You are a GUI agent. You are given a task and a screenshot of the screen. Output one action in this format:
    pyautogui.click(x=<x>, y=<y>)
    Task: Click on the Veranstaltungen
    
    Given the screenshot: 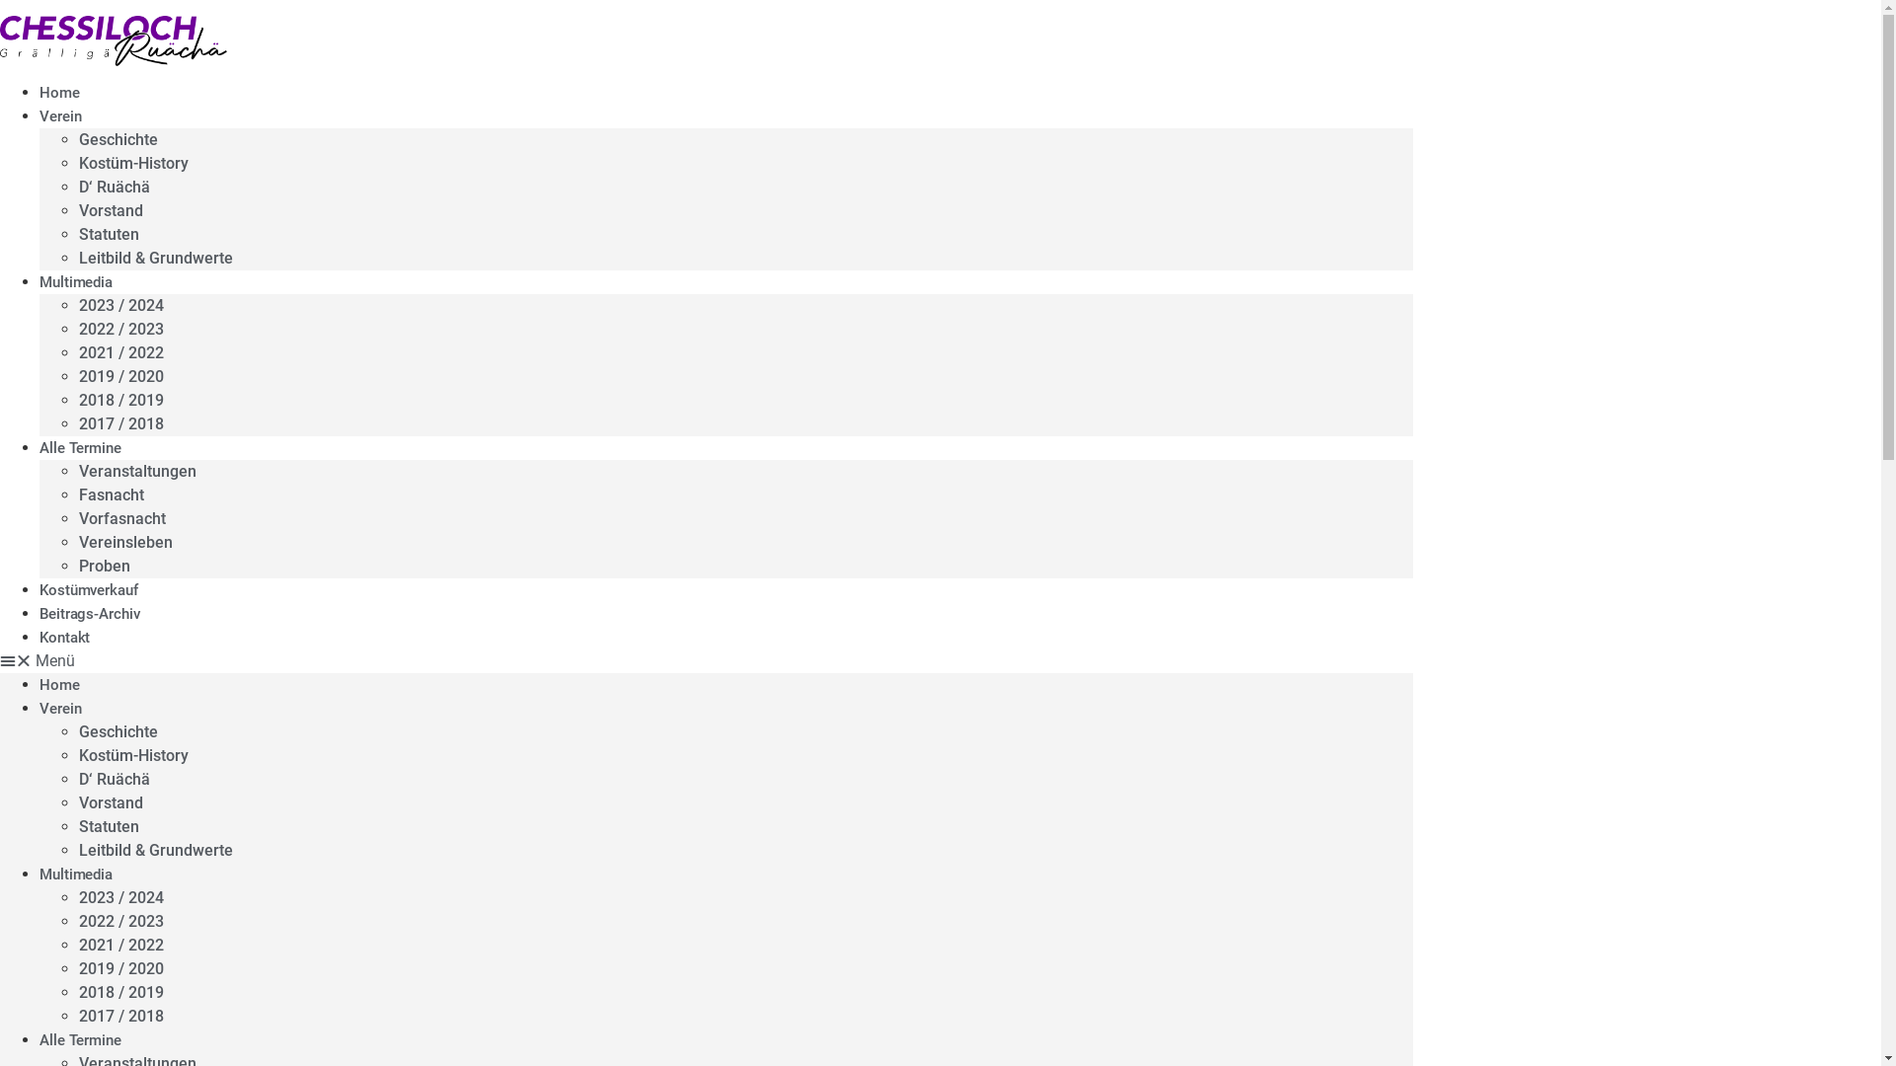 What is the action you would take?
    pyautogui.click(x=138, y=472)
    